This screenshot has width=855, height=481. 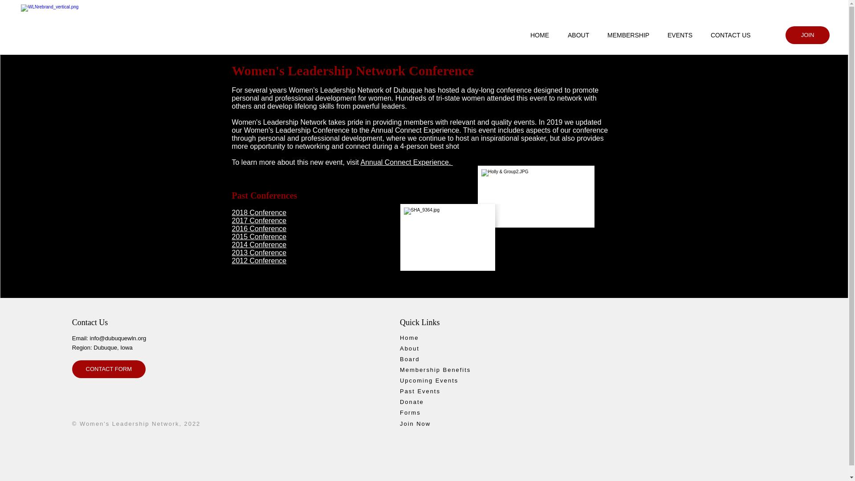 I want to click on 2015 Conference, so click(x=259, y=236).